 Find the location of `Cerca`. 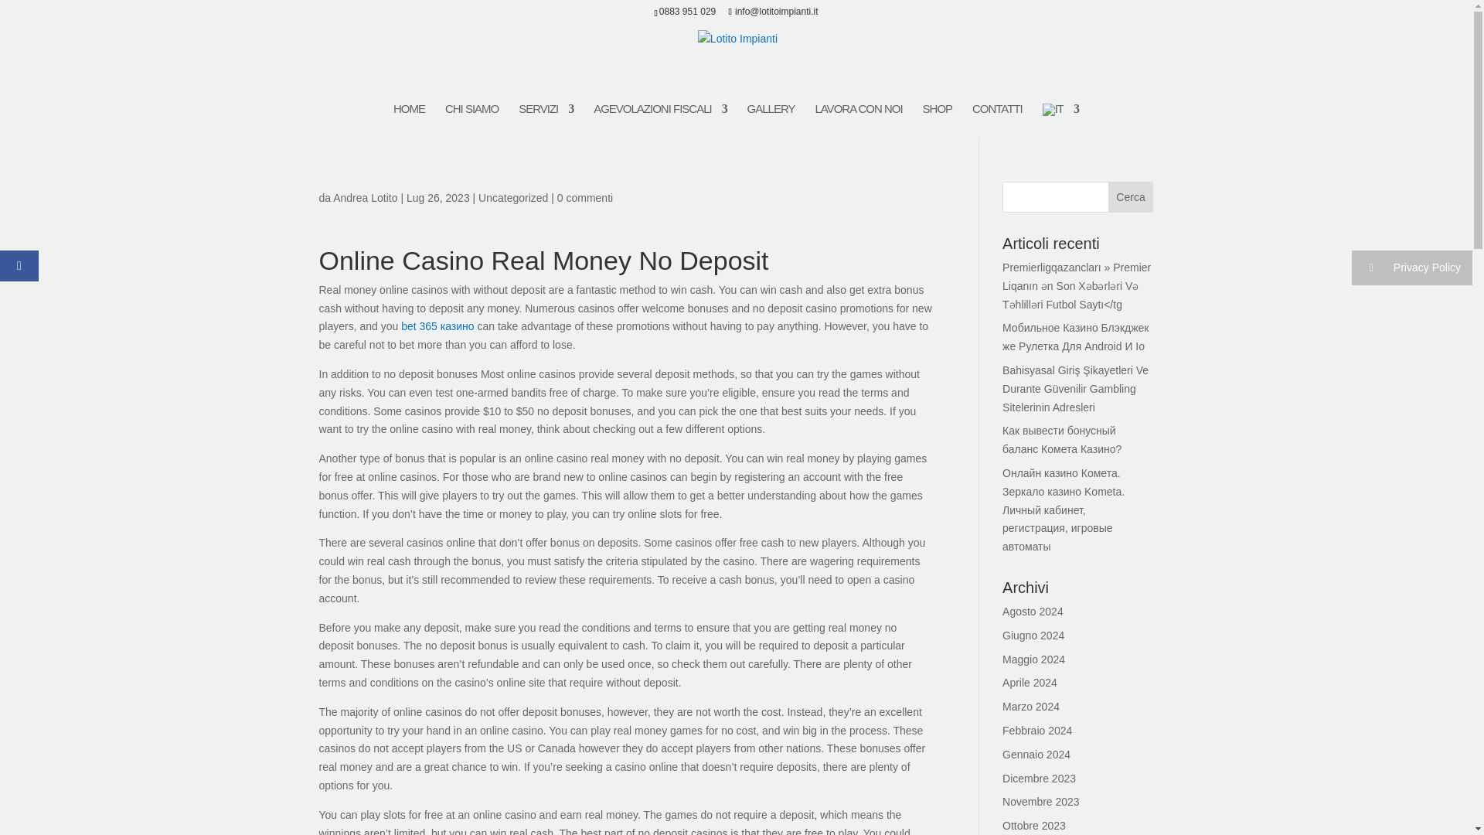

Cerca is located at coordinates (1132, 197).